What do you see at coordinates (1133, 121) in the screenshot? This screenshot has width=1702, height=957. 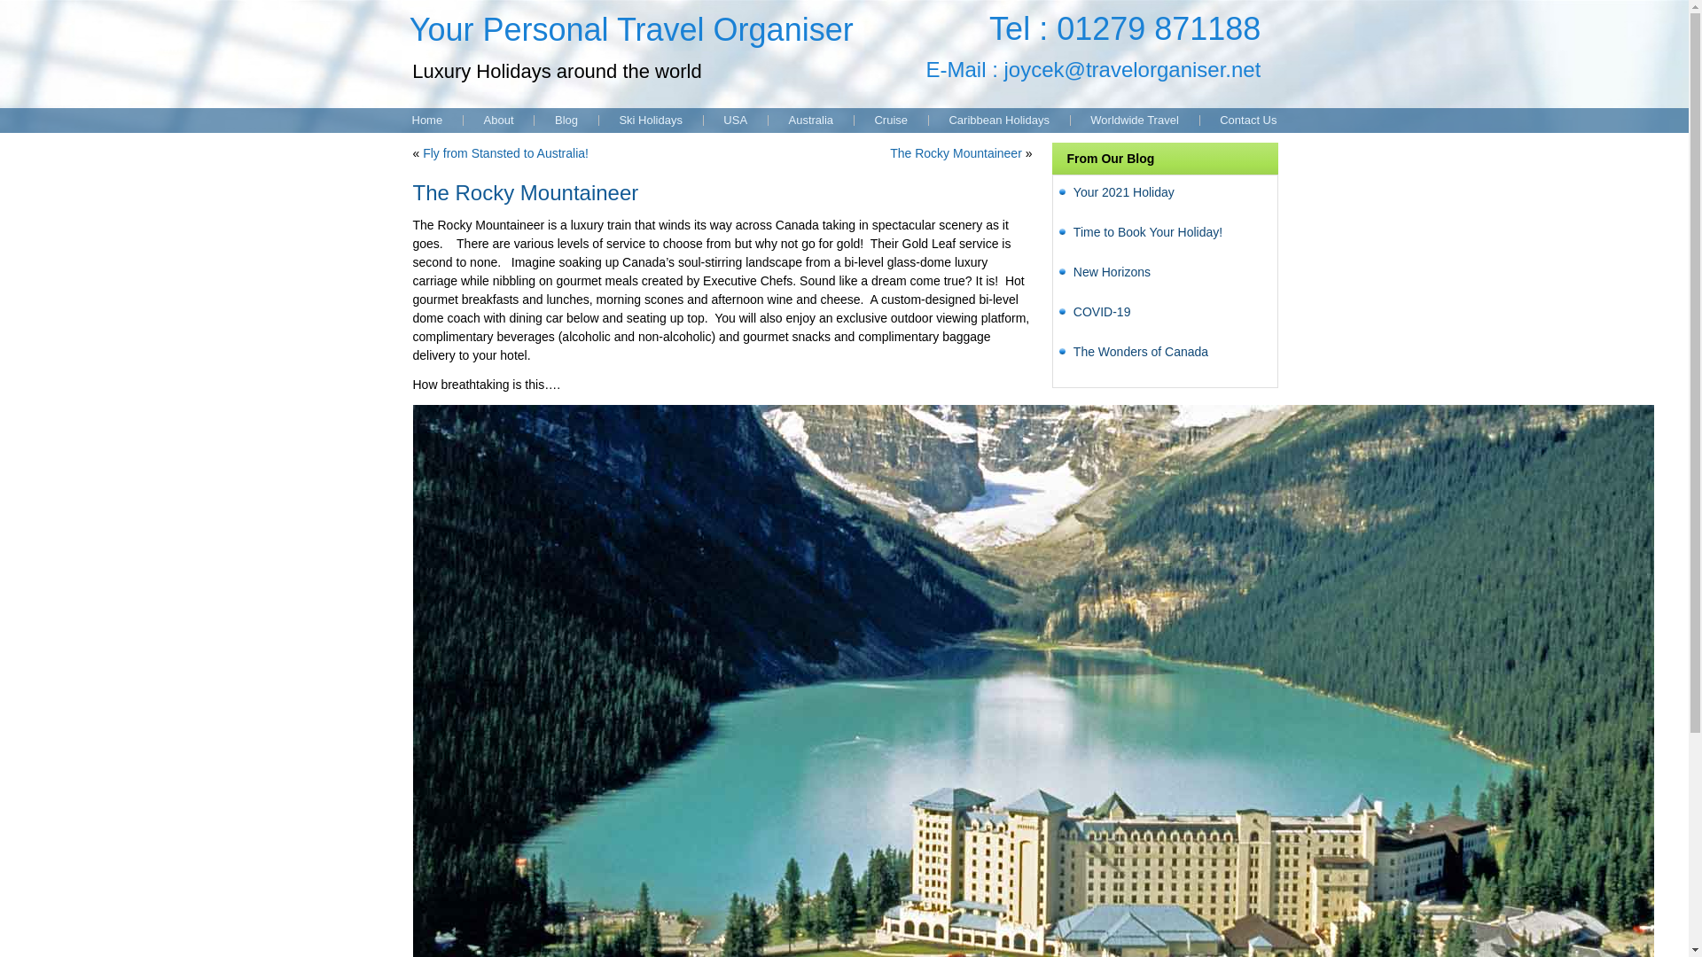 I see `Worldwide Travel` at bounding box center [1133, 121].